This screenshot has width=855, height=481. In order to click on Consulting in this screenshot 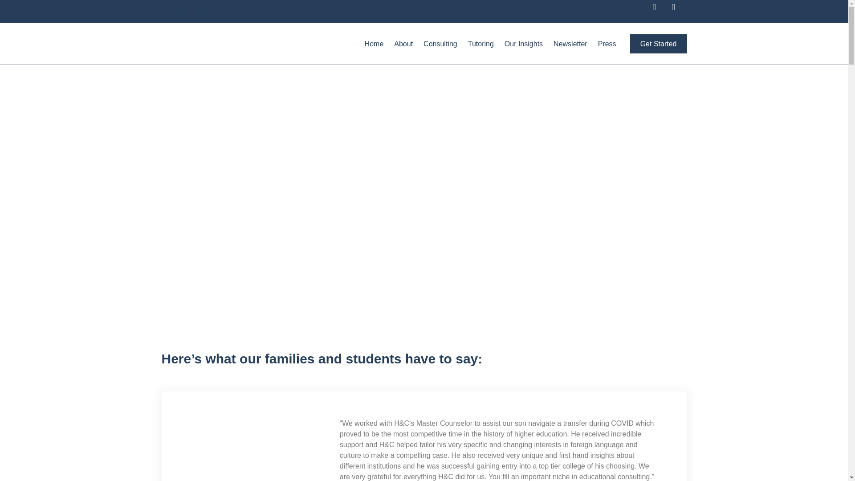, I will do `click(440, 44)`.